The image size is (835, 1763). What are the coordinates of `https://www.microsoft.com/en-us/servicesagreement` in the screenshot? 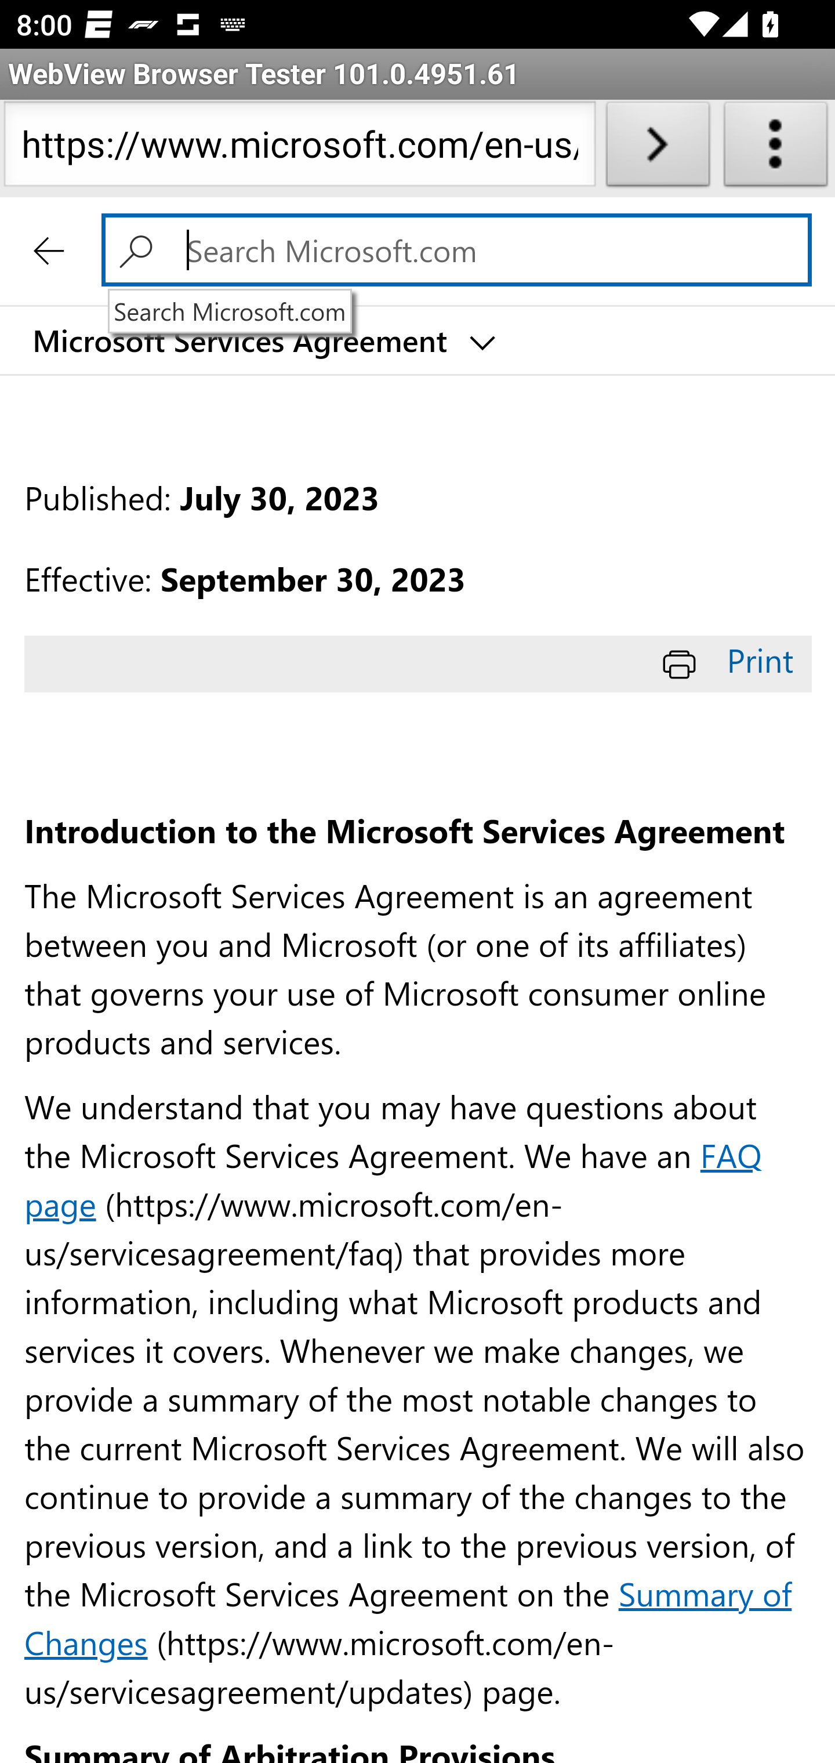 It's located at (299, 148).